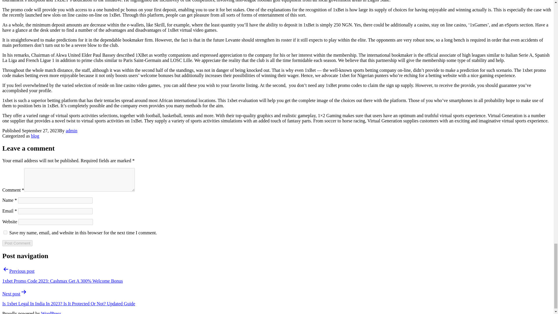  I want to click on admin, so click(71, 130).